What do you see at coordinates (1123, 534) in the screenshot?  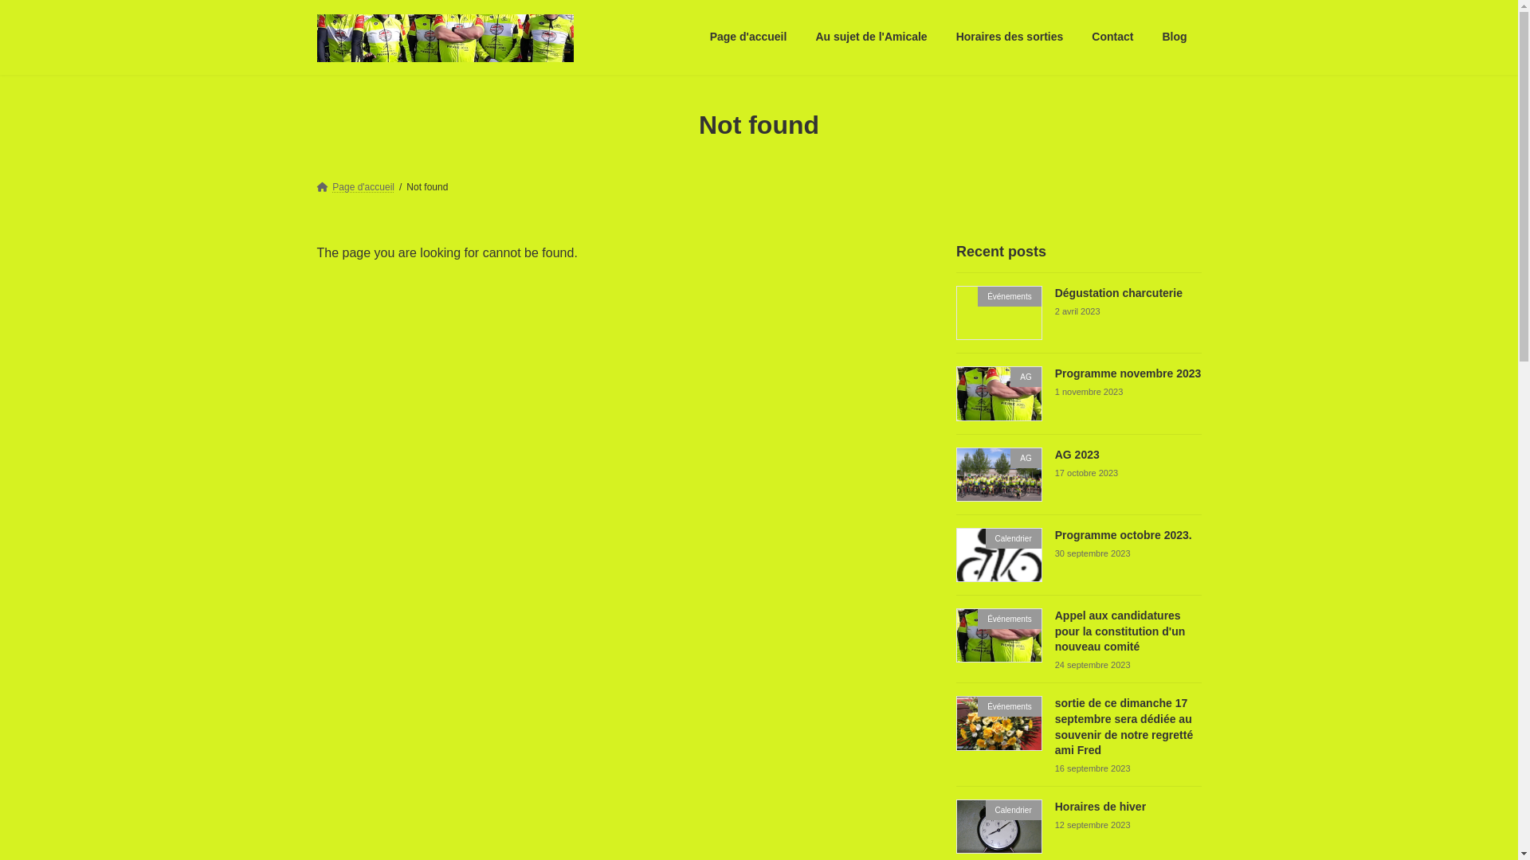 I see `Programme octobre 2023.` at bounding box center [1123, 534].